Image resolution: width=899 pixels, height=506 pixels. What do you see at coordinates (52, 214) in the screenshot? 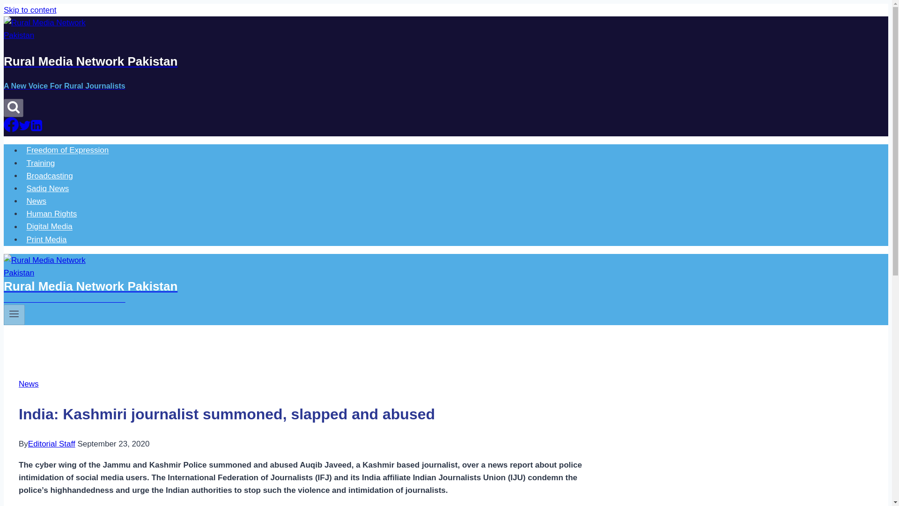
I see `Human Rights` at bounding box center [52, 214].